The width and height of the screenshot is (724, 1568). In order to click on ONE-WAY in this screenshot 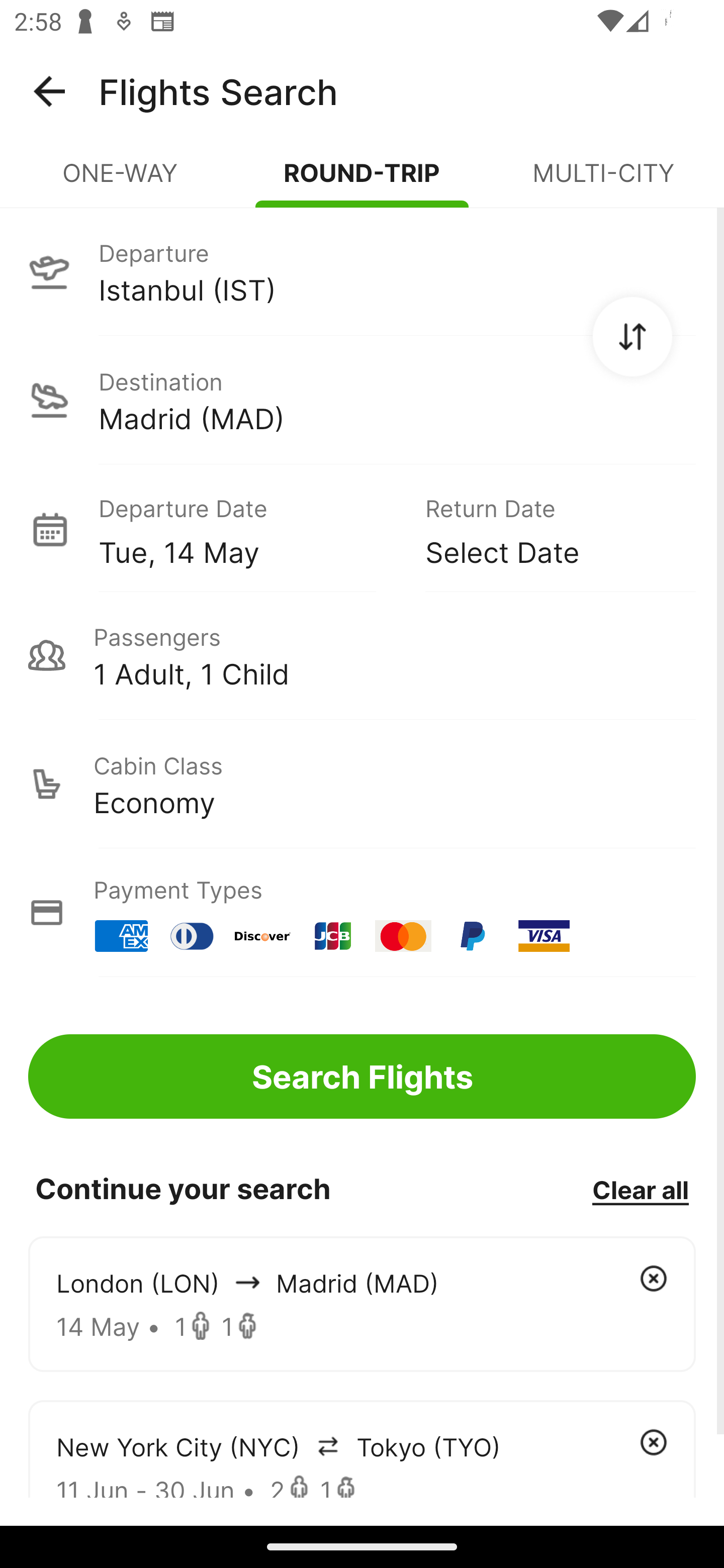, I will do `click(121, 181)`.